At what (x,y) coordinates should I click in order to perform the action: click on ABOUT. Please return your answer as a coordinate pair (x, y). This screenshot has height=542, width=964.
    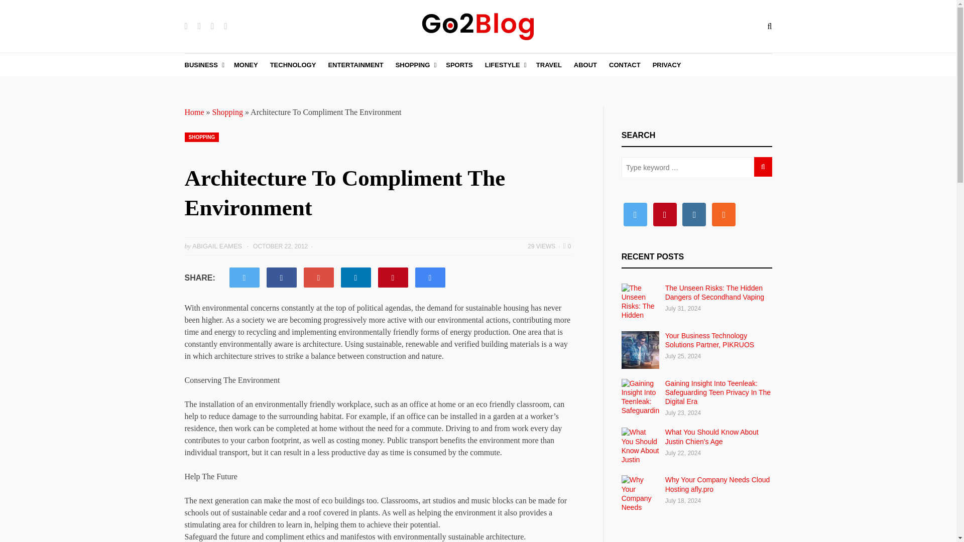
    Looking at the image, I should click on (585, 65).